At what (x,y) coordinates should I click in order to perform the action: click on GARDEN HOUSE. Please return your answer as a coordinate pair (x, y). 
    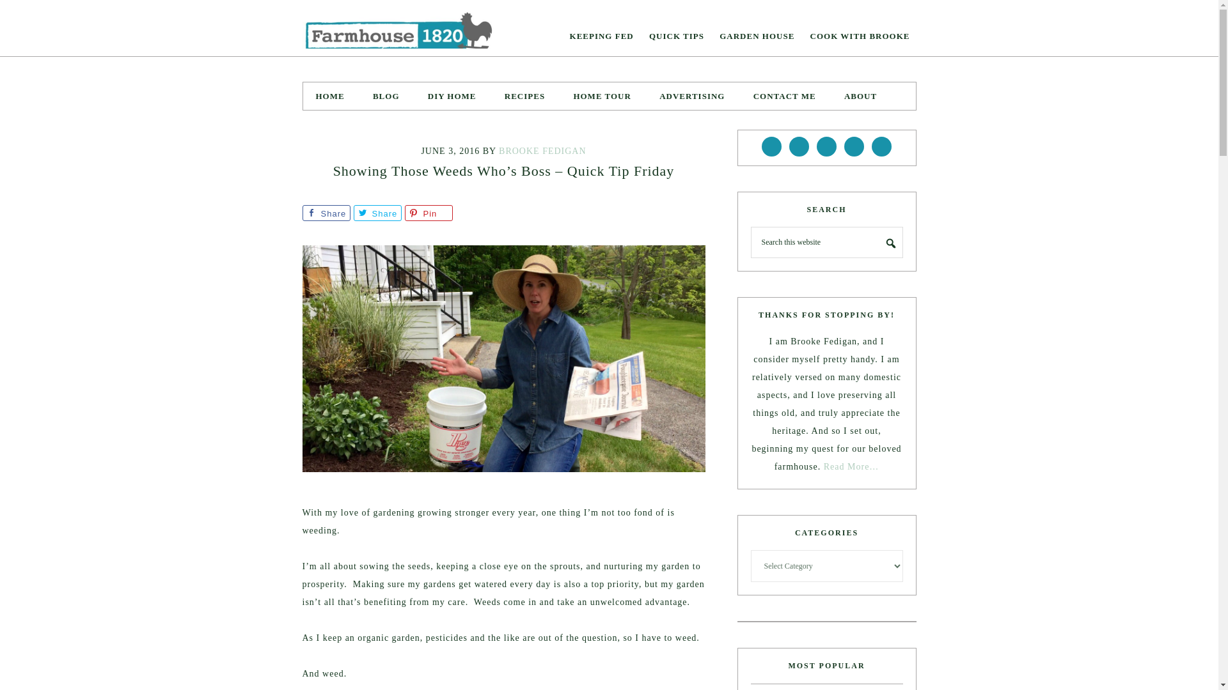
    Looking at the image, I should click on (757, 36).